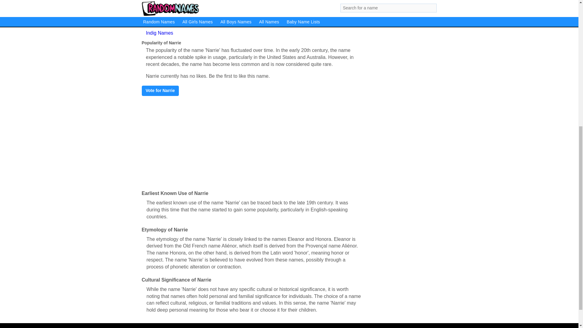 The width and height of the screenshot is (583, 328). Describe the element at coordinates (159, 33) in the screenshot. I see `Indig Names` at that location.